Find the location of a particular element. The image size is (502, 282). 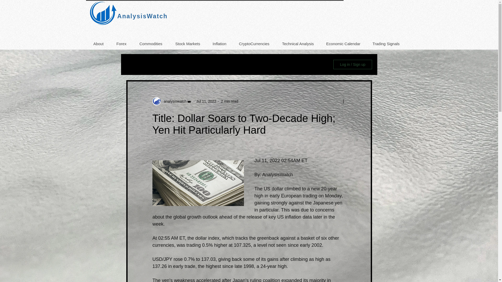

CryptoCurrencies is located at coordinates (254, 44).